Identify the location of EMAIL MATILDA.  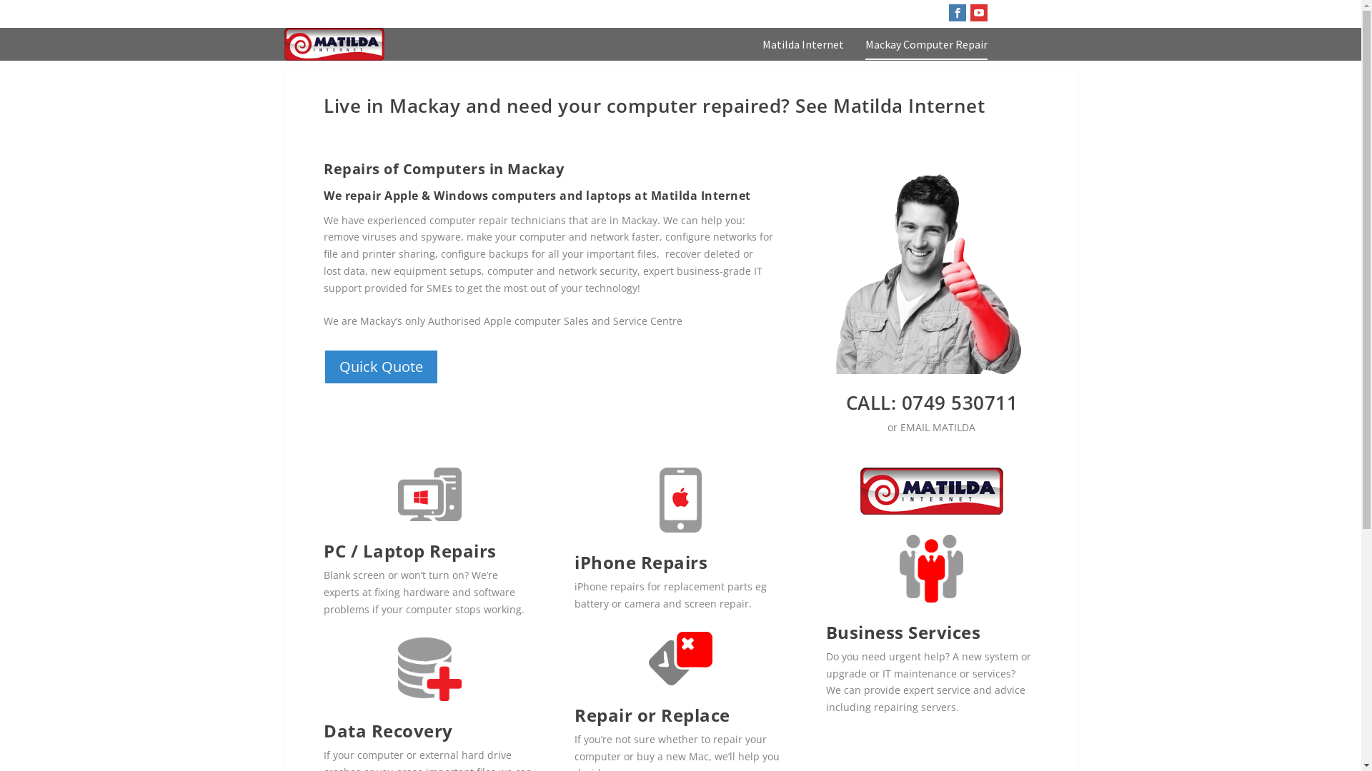
(938, 427).